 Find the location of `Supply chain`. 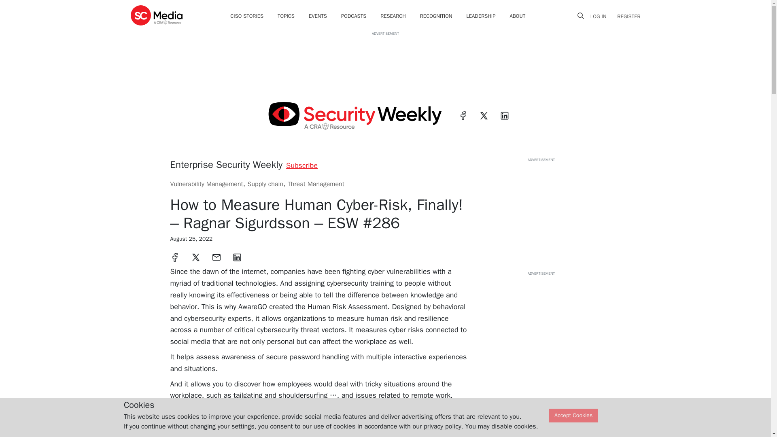

Supply chain is located at coordinates (265, 184).